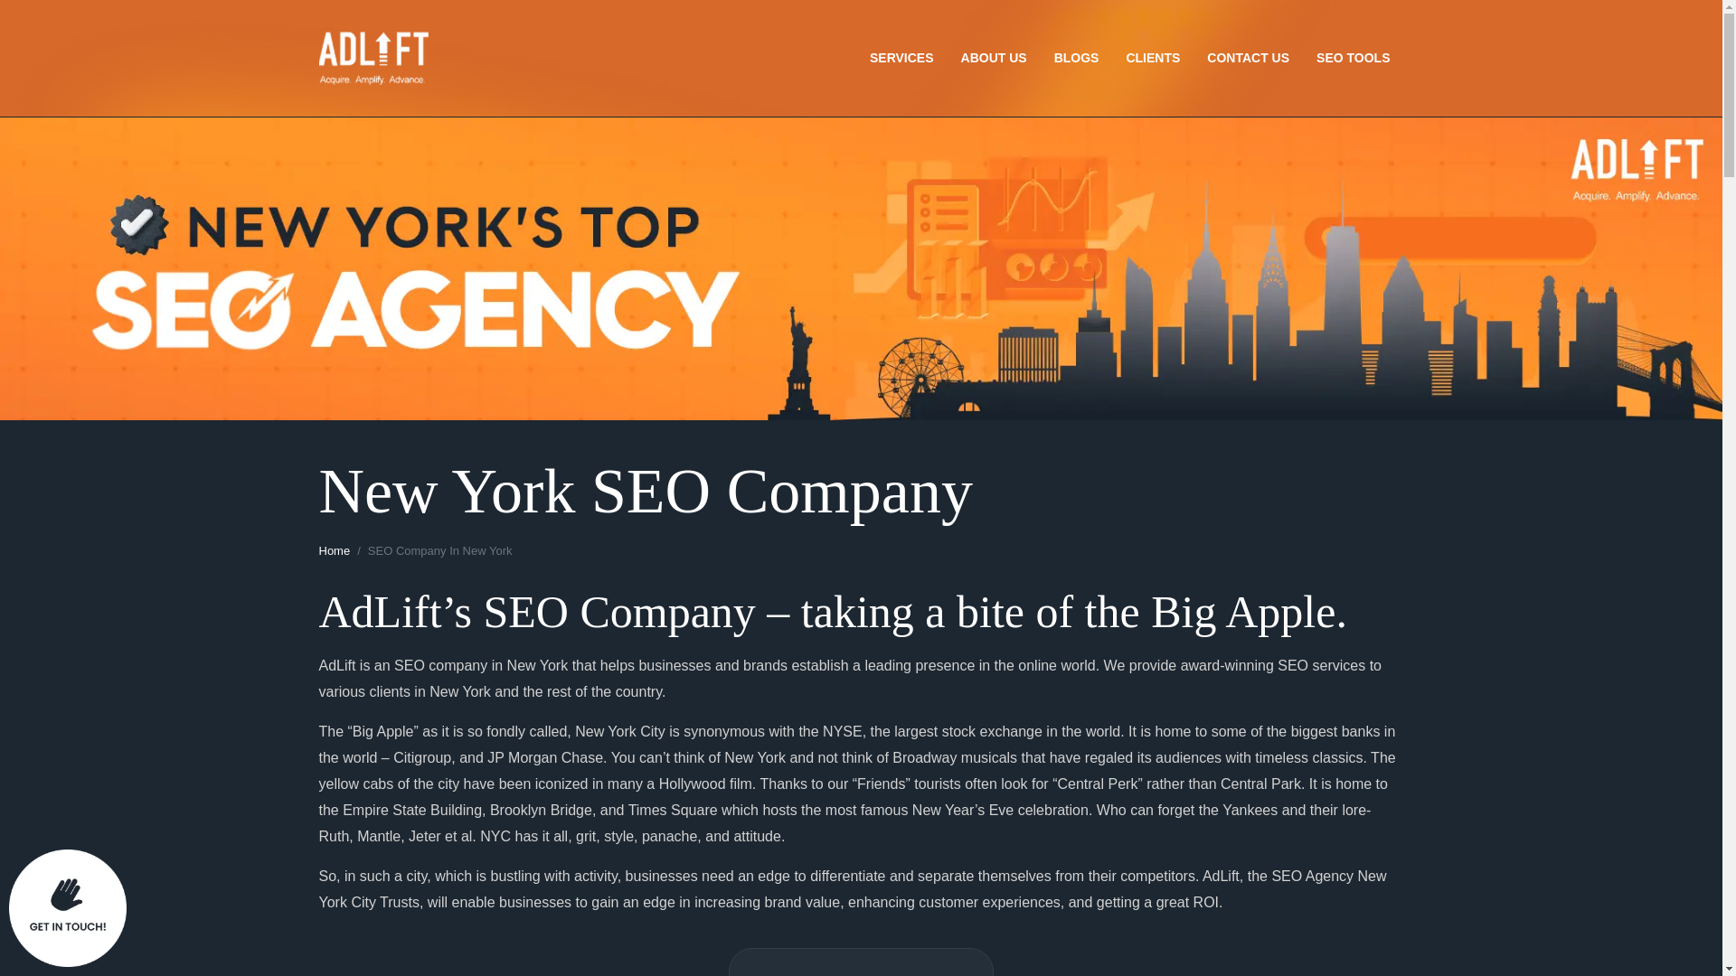 Image resolution: width=1736 pixels, height=976 pixels. I want to click on ABOUT US, so click(995, 58).